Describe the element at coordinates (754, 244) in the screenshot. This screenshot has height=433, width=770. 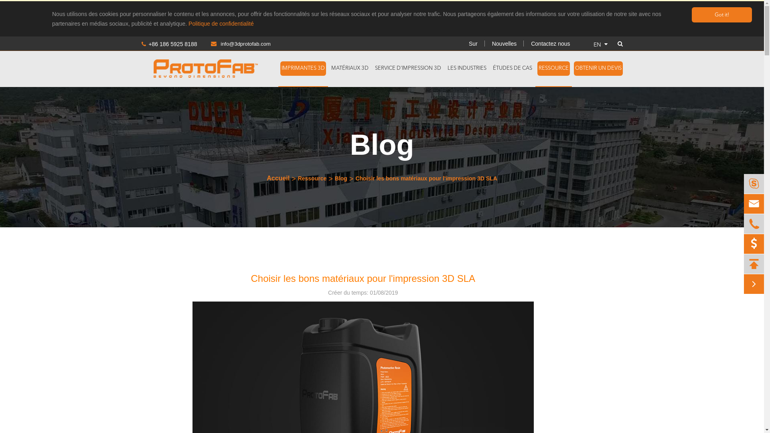
I see `Demander un devis` at that location.